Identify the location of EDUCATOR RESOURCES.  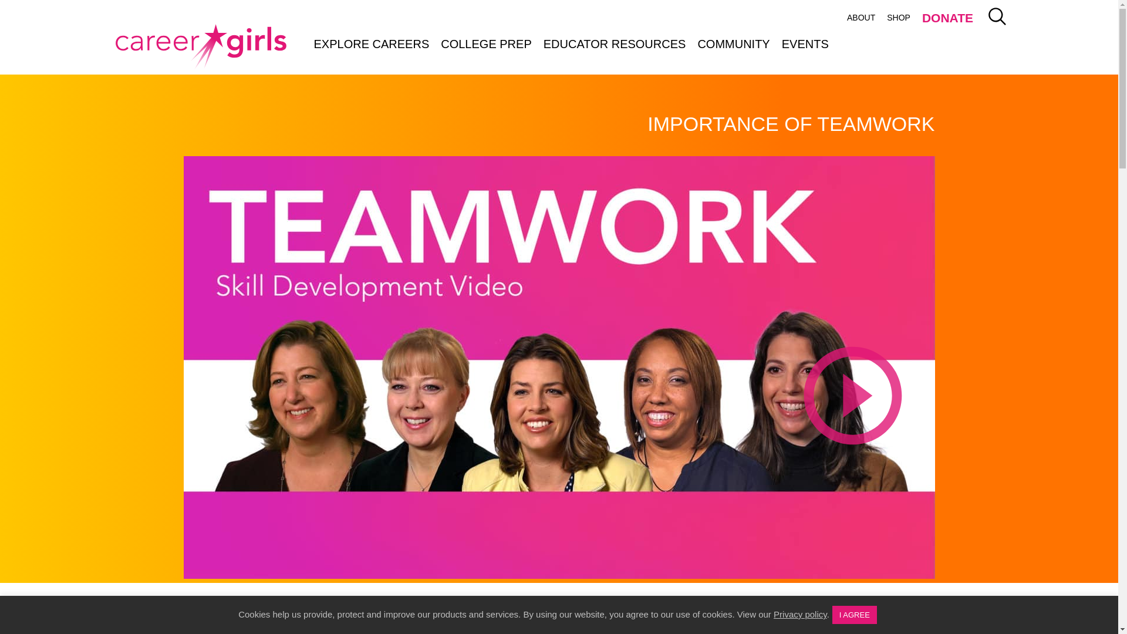
(614, 43).